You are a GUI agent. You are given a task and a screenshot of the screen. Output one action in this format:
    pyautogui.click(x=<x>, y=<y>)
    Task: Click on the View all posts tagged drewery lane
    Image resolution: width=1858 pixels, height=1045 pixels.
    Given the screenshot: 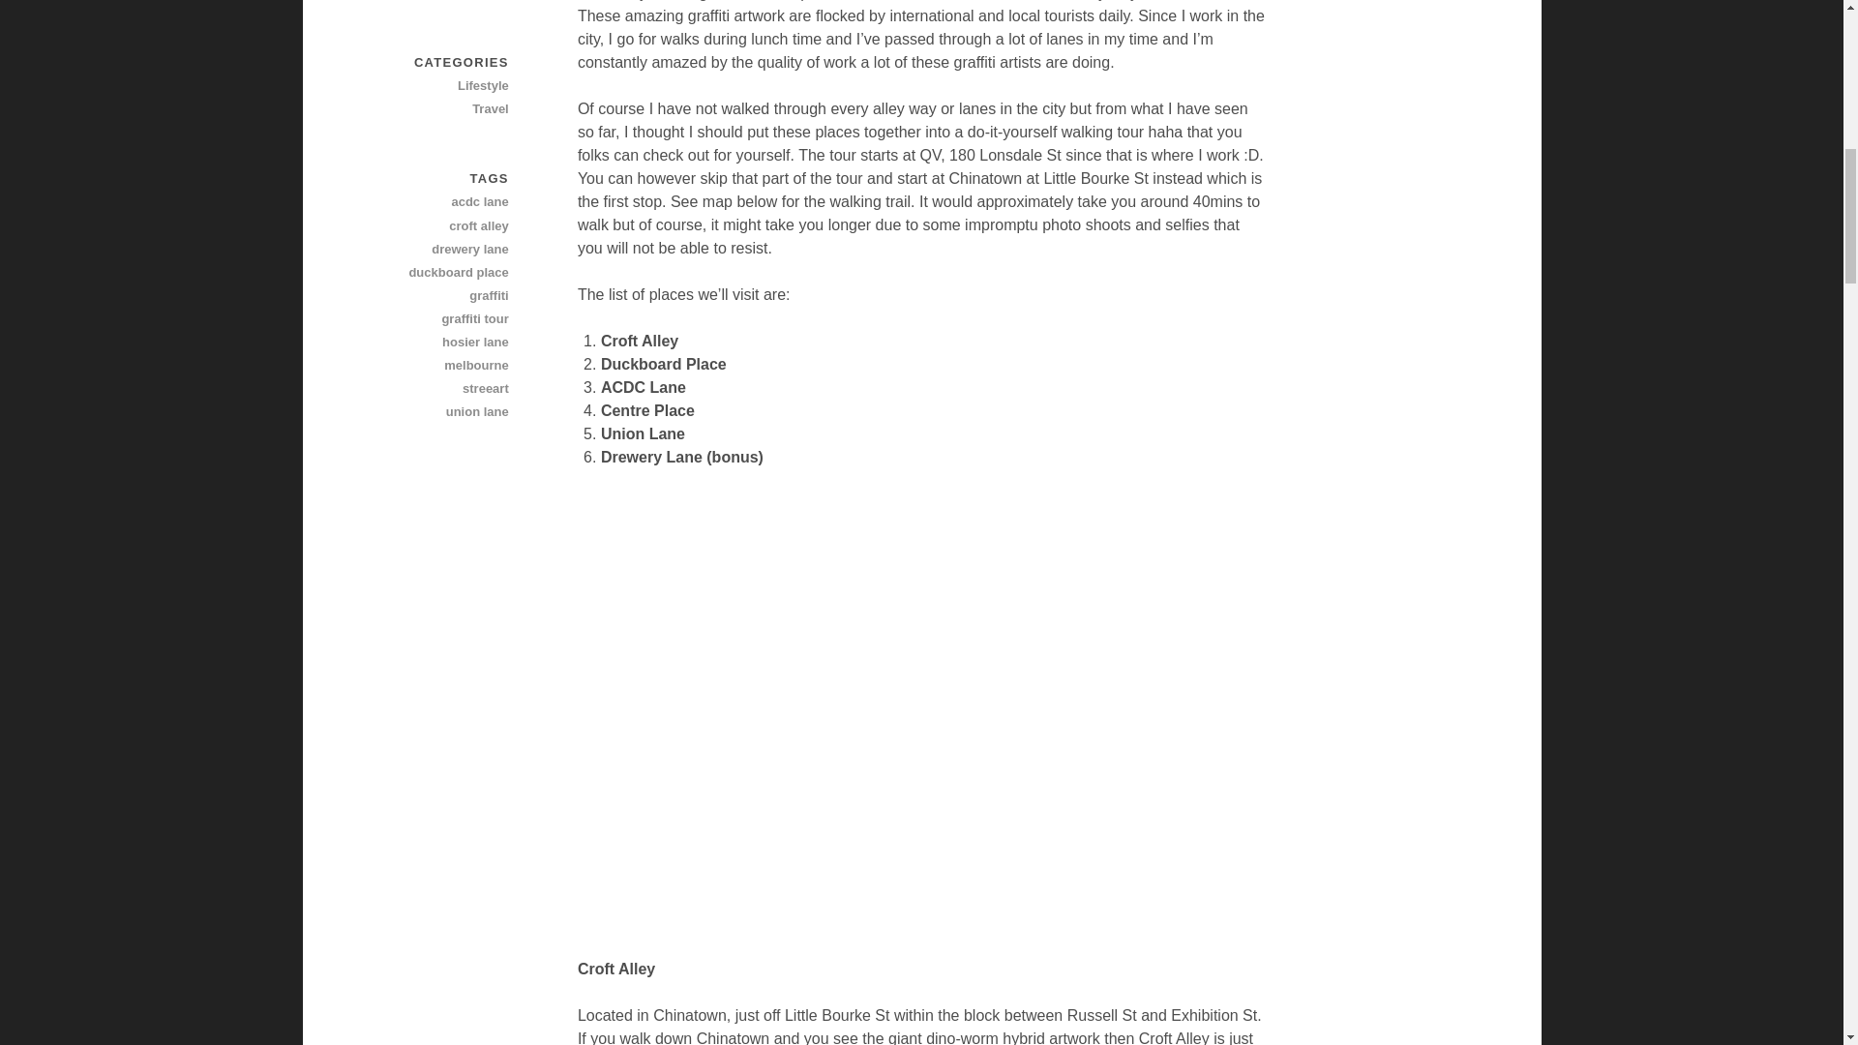 What is the action you would take?
    pyautogui.click(x=440, y=250)
    